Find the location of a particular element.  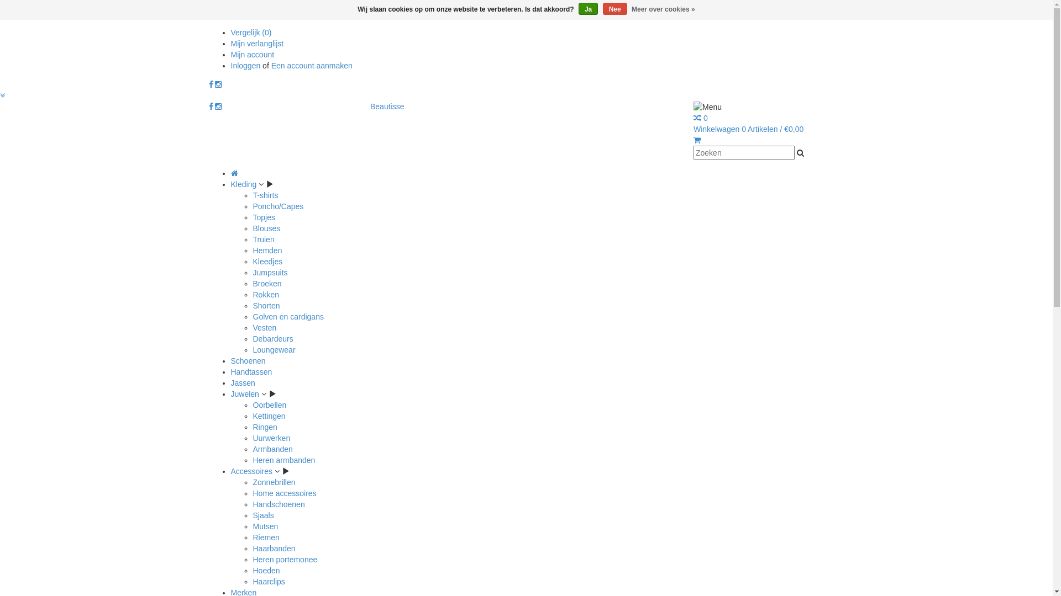

Heren portemonee is located at coordinates (285, 560).